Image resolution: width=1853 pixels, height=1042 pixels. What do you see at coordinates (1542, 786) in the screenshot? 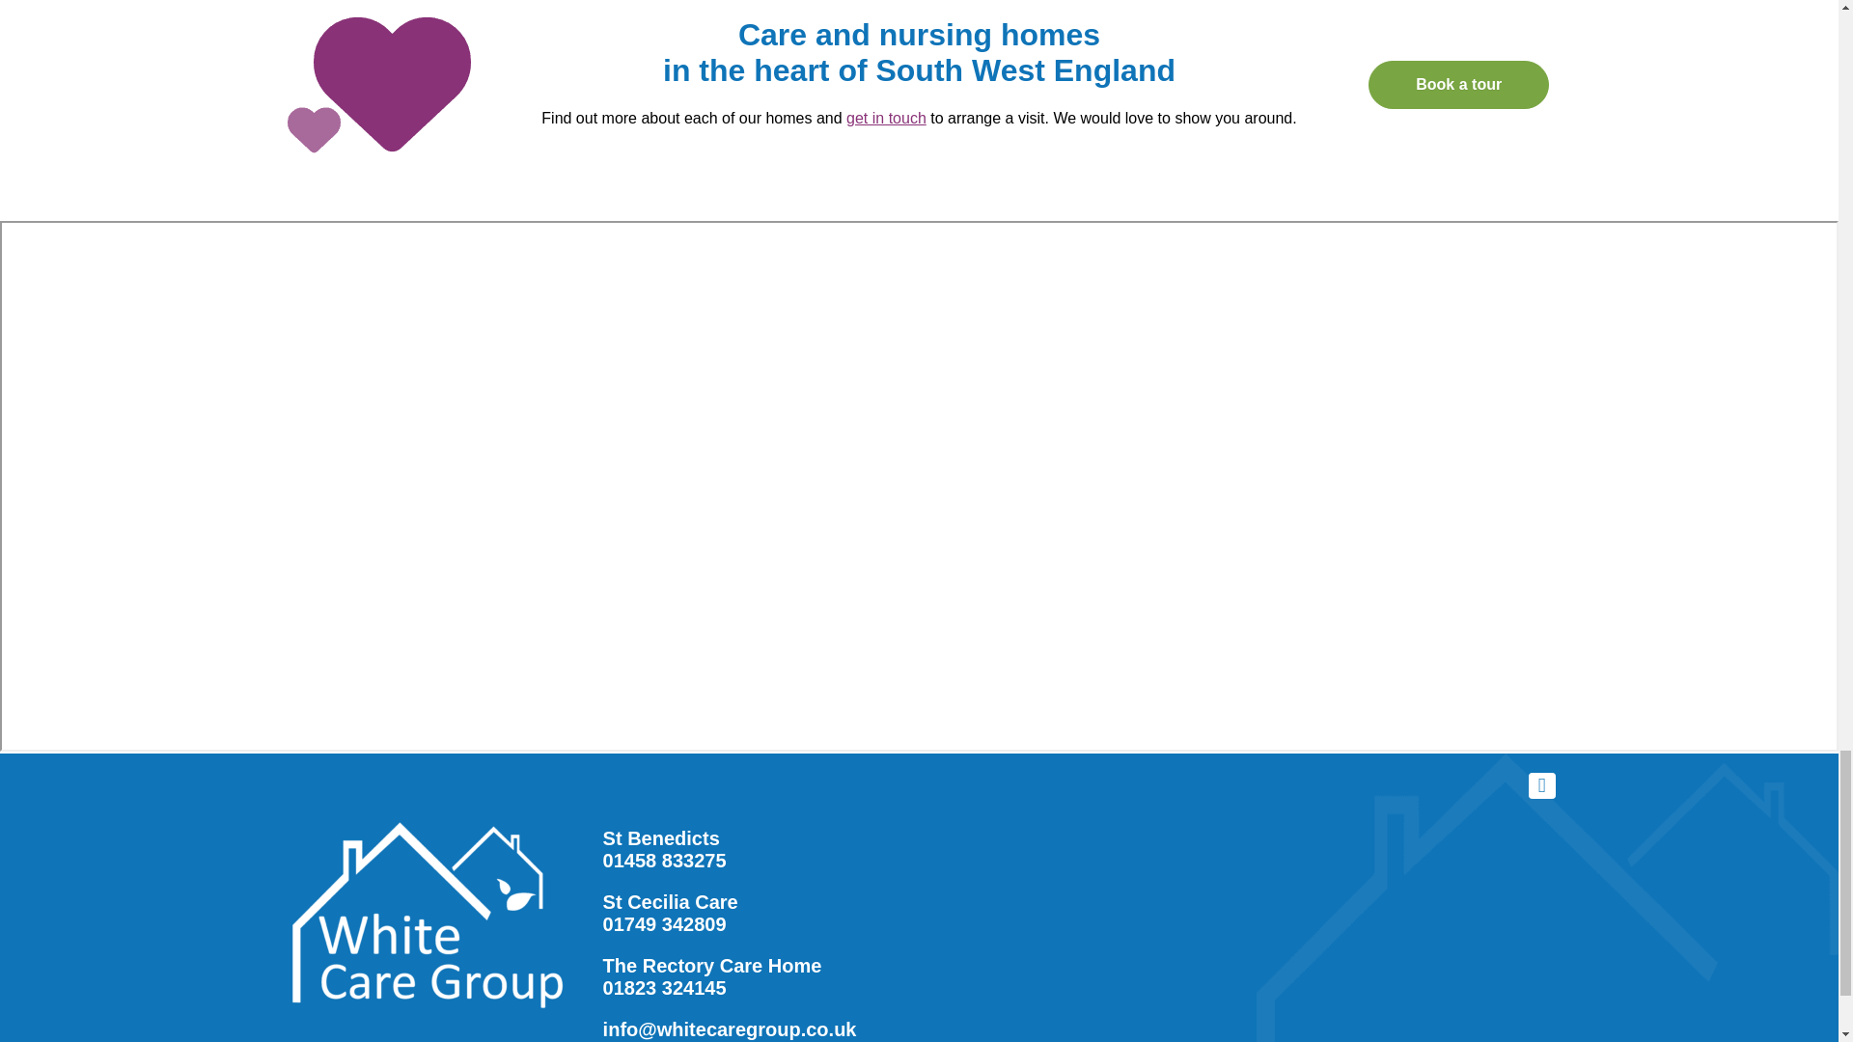
I see `White Care Group on Facebook` at bounding box center [1542, 786].